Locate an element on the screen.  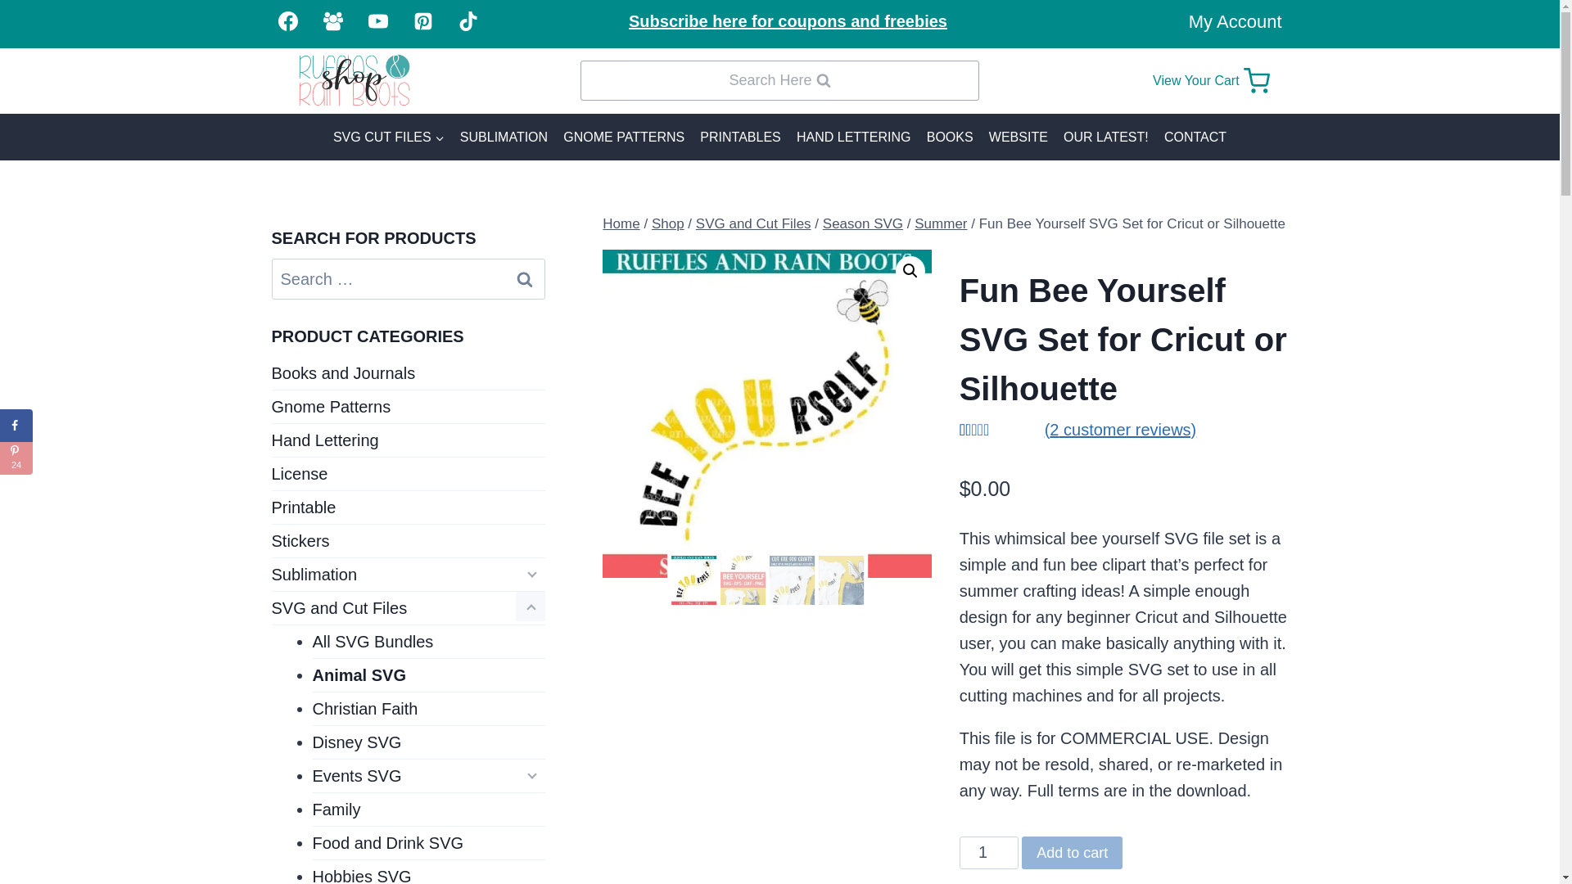
Bee Yourself Cut File set for cricut or silhouette is located at coordinates (1220, 80).